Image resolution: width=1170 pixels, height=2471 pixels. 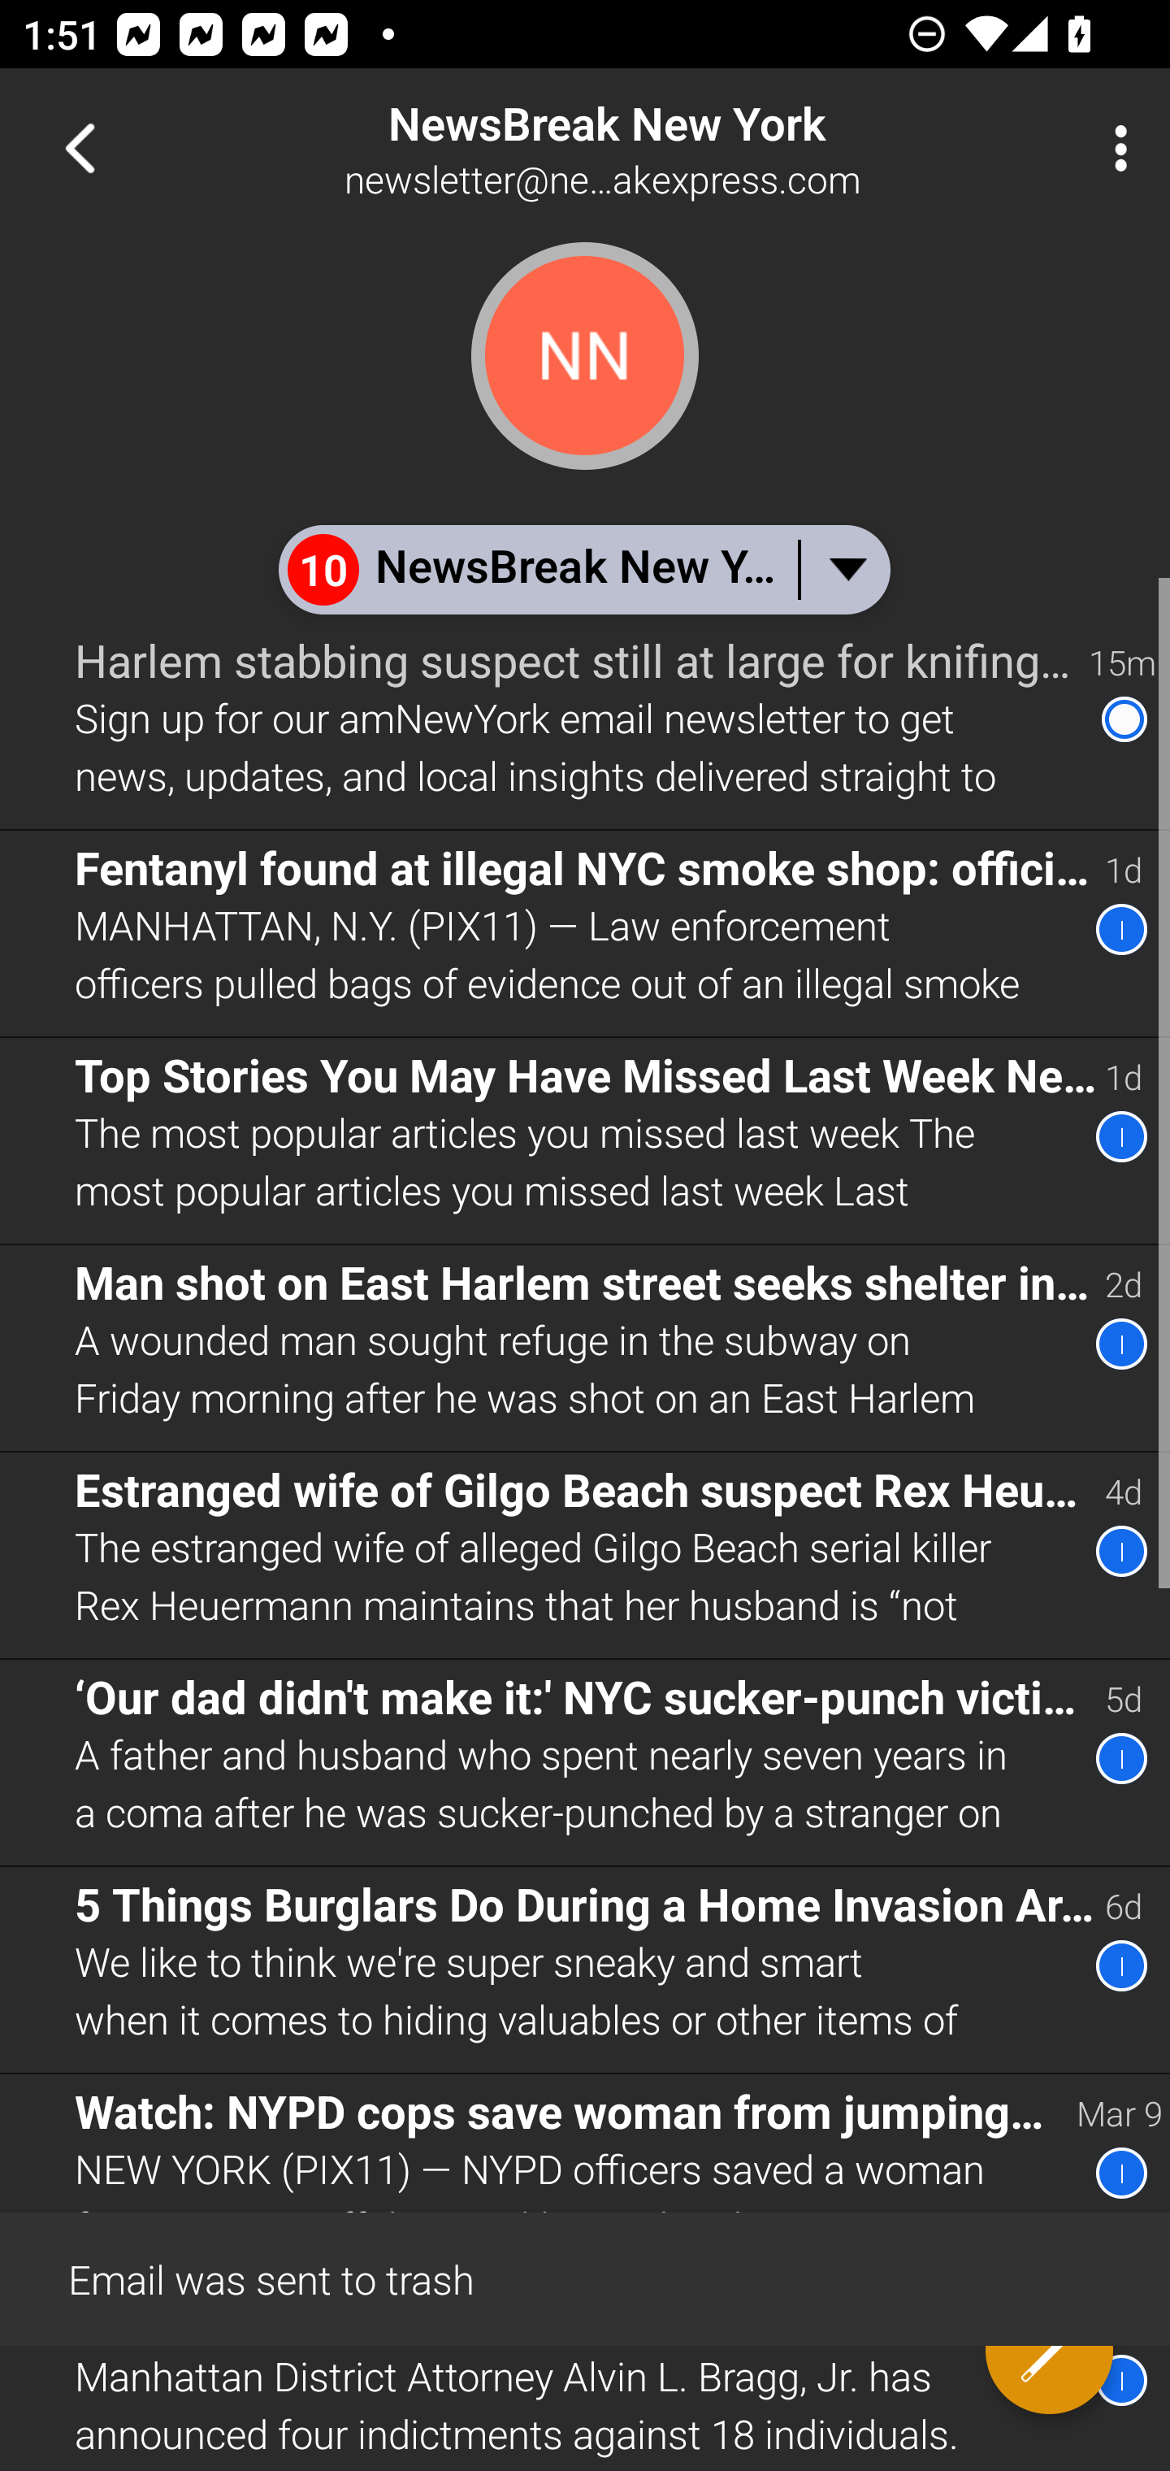 What do you see at coordinates (687, 148) in the screenshot?
I see `NewsBreak New York newsletter@newsbreakexpress.com` at bounding box center [687, 148].